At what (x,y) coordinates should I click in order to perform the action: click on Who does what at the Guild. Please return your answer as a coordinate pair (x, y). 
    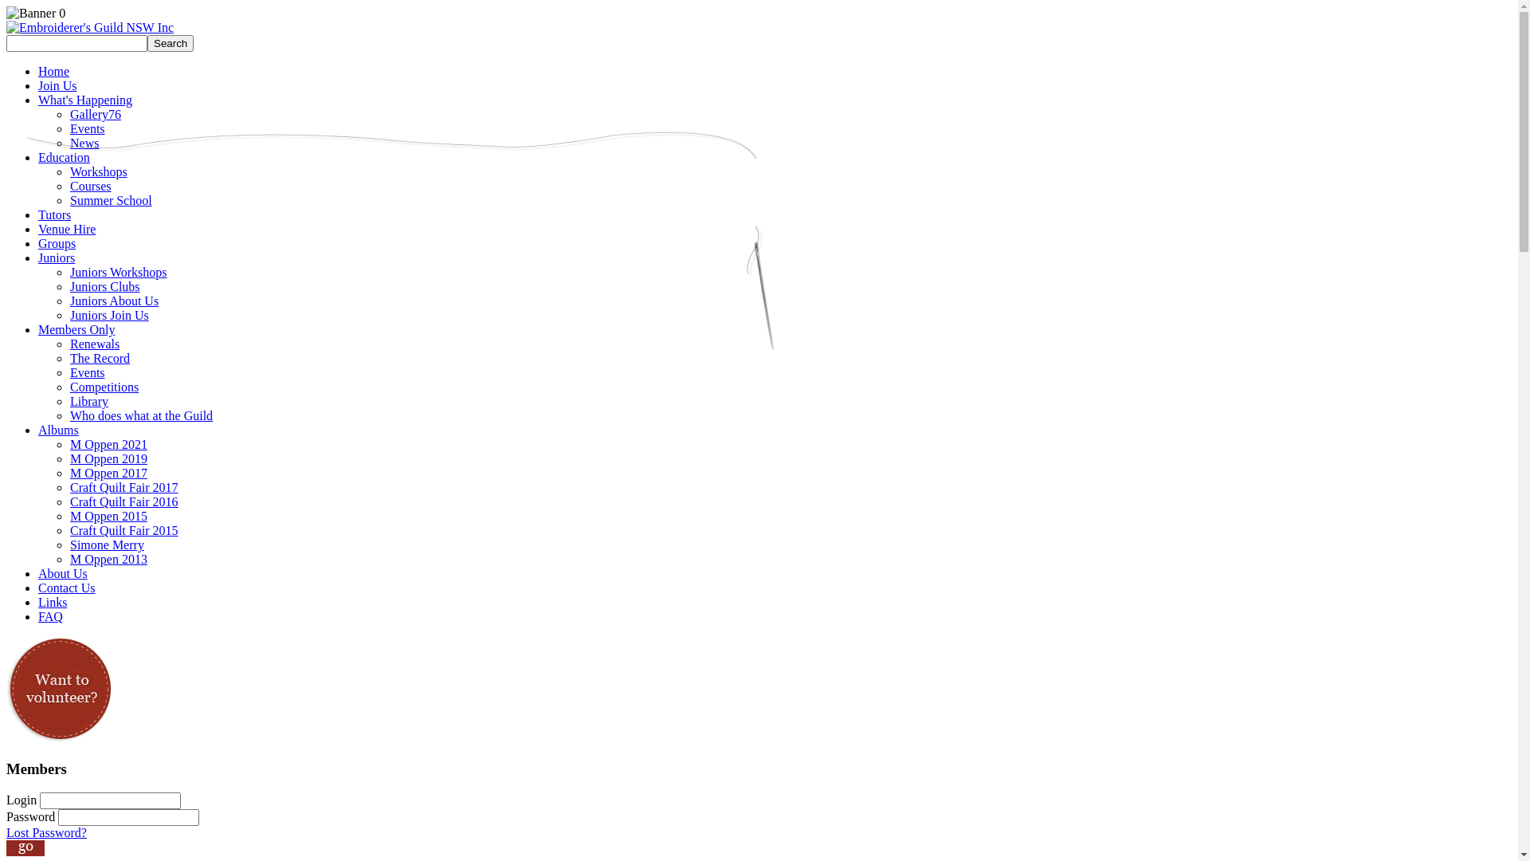
    Looking at the image, I should click on (142, 416).